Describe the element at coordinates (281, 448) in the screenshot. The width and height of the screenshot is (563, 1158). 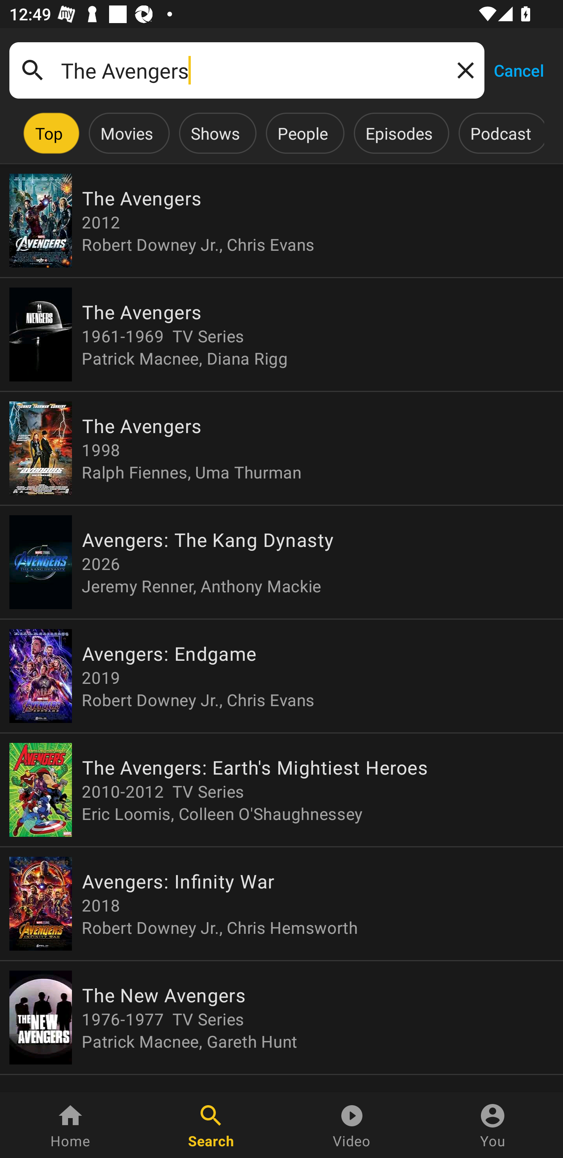
I see `The Avengers 1998 Ralph Fiennes, Uma Thurman` at that location.